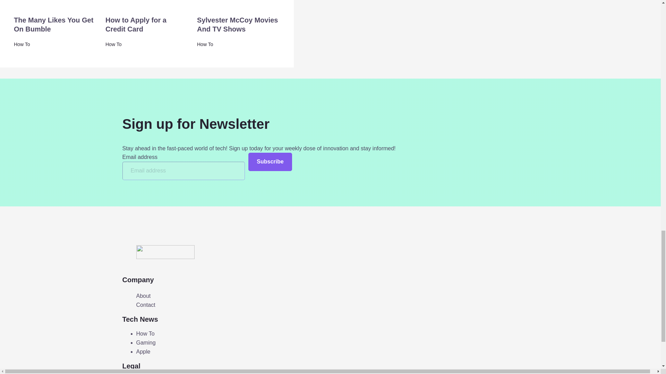  What do you see at coordinates (143, 296) in the screenshot?
I see `About` at bounding box center [143, 296].